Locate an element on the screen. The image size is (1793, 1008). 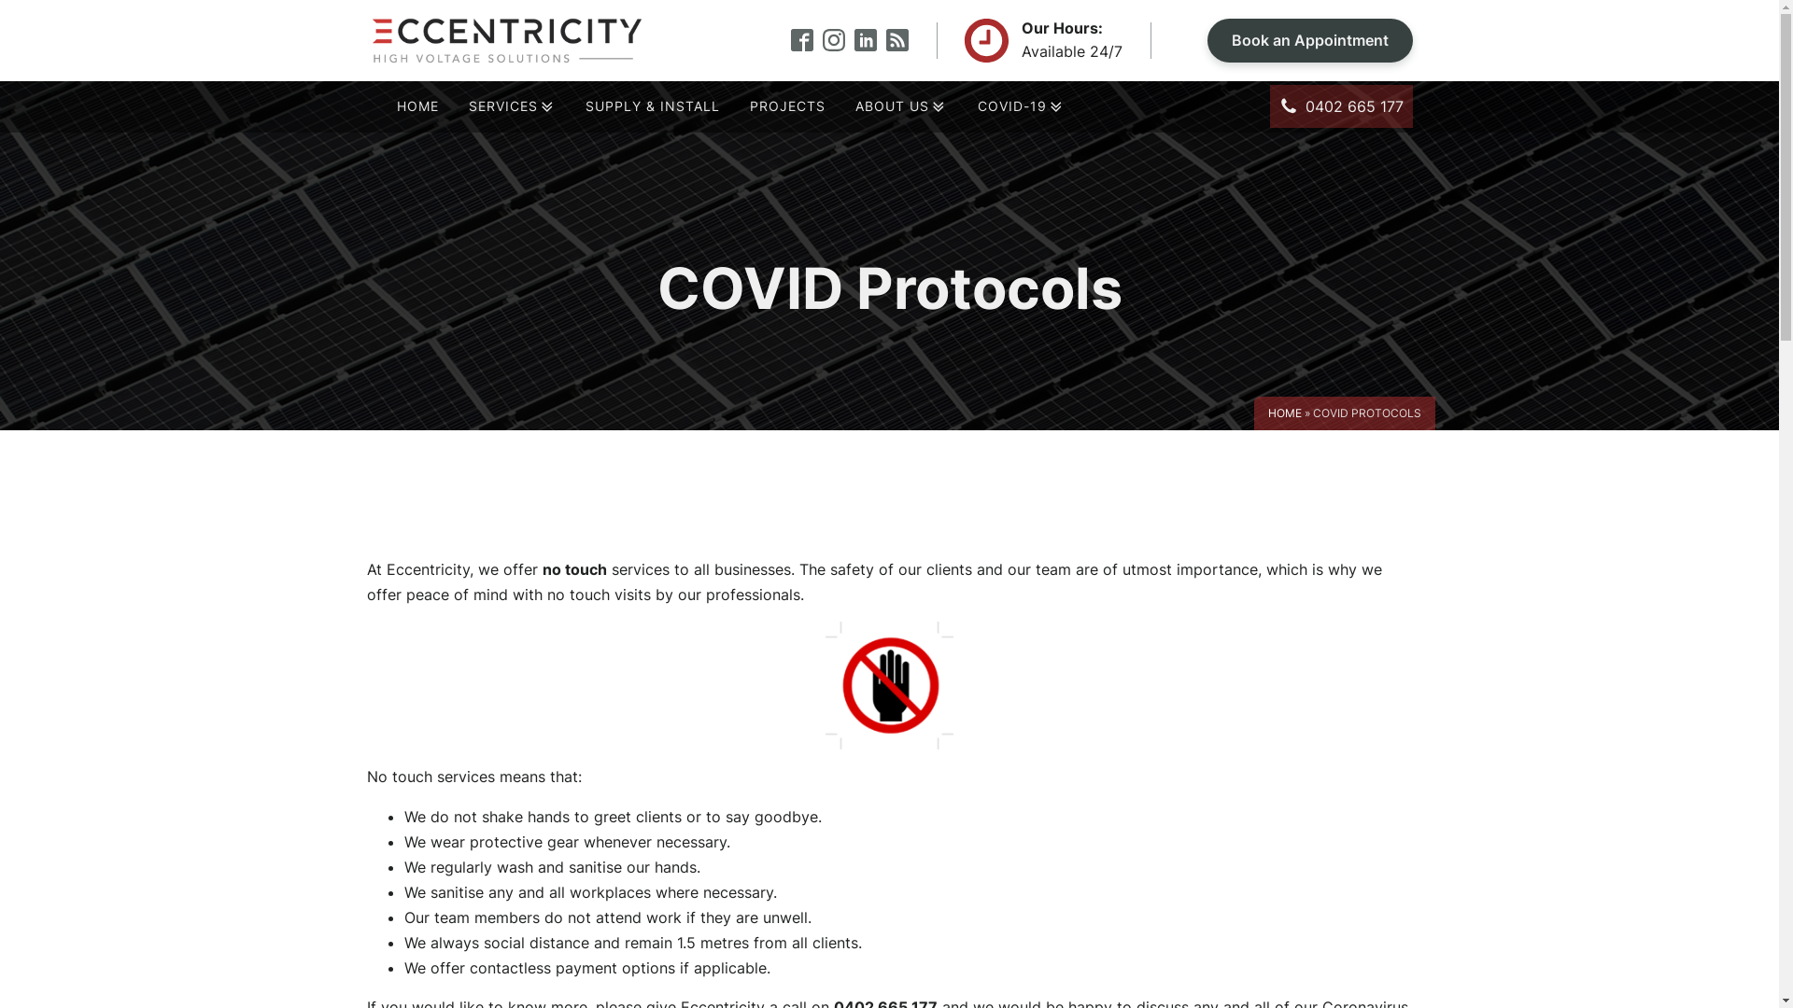
HOME is located at coordinates (1285, 413).